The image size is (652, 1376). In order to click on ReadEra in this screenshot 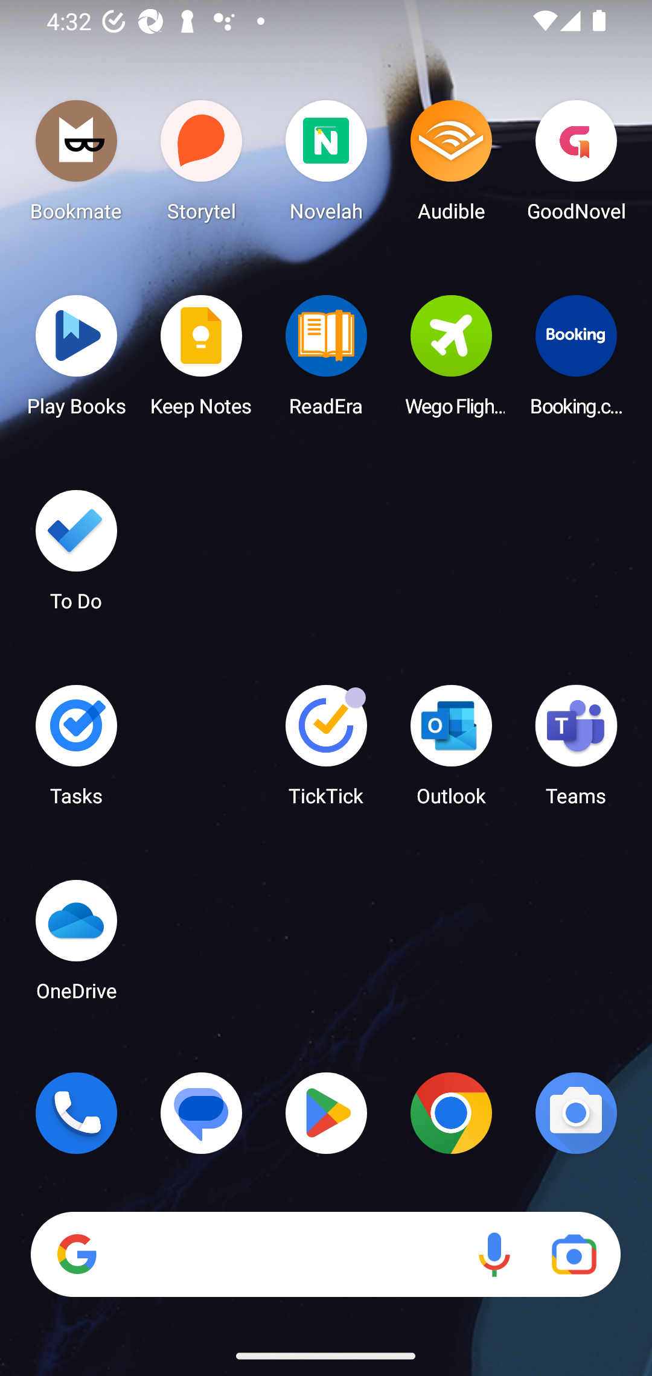, I will do `click(326, 360)`.